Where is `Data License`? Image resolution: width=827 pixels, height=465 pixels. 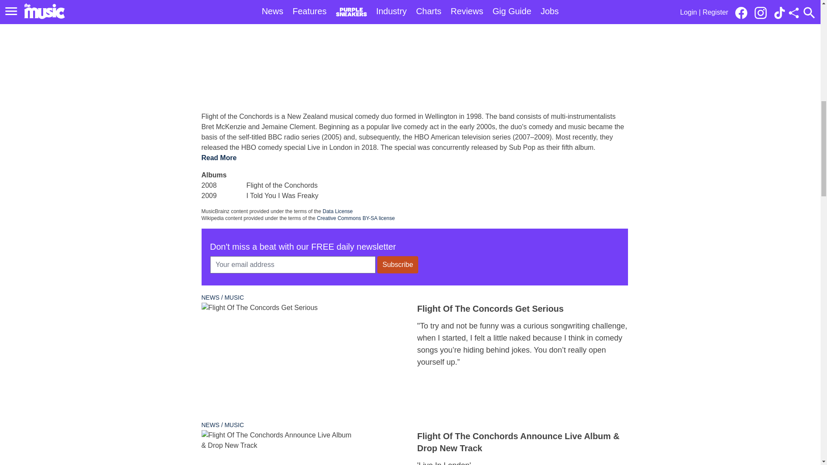
Data License is located at coordinates (338, 211).